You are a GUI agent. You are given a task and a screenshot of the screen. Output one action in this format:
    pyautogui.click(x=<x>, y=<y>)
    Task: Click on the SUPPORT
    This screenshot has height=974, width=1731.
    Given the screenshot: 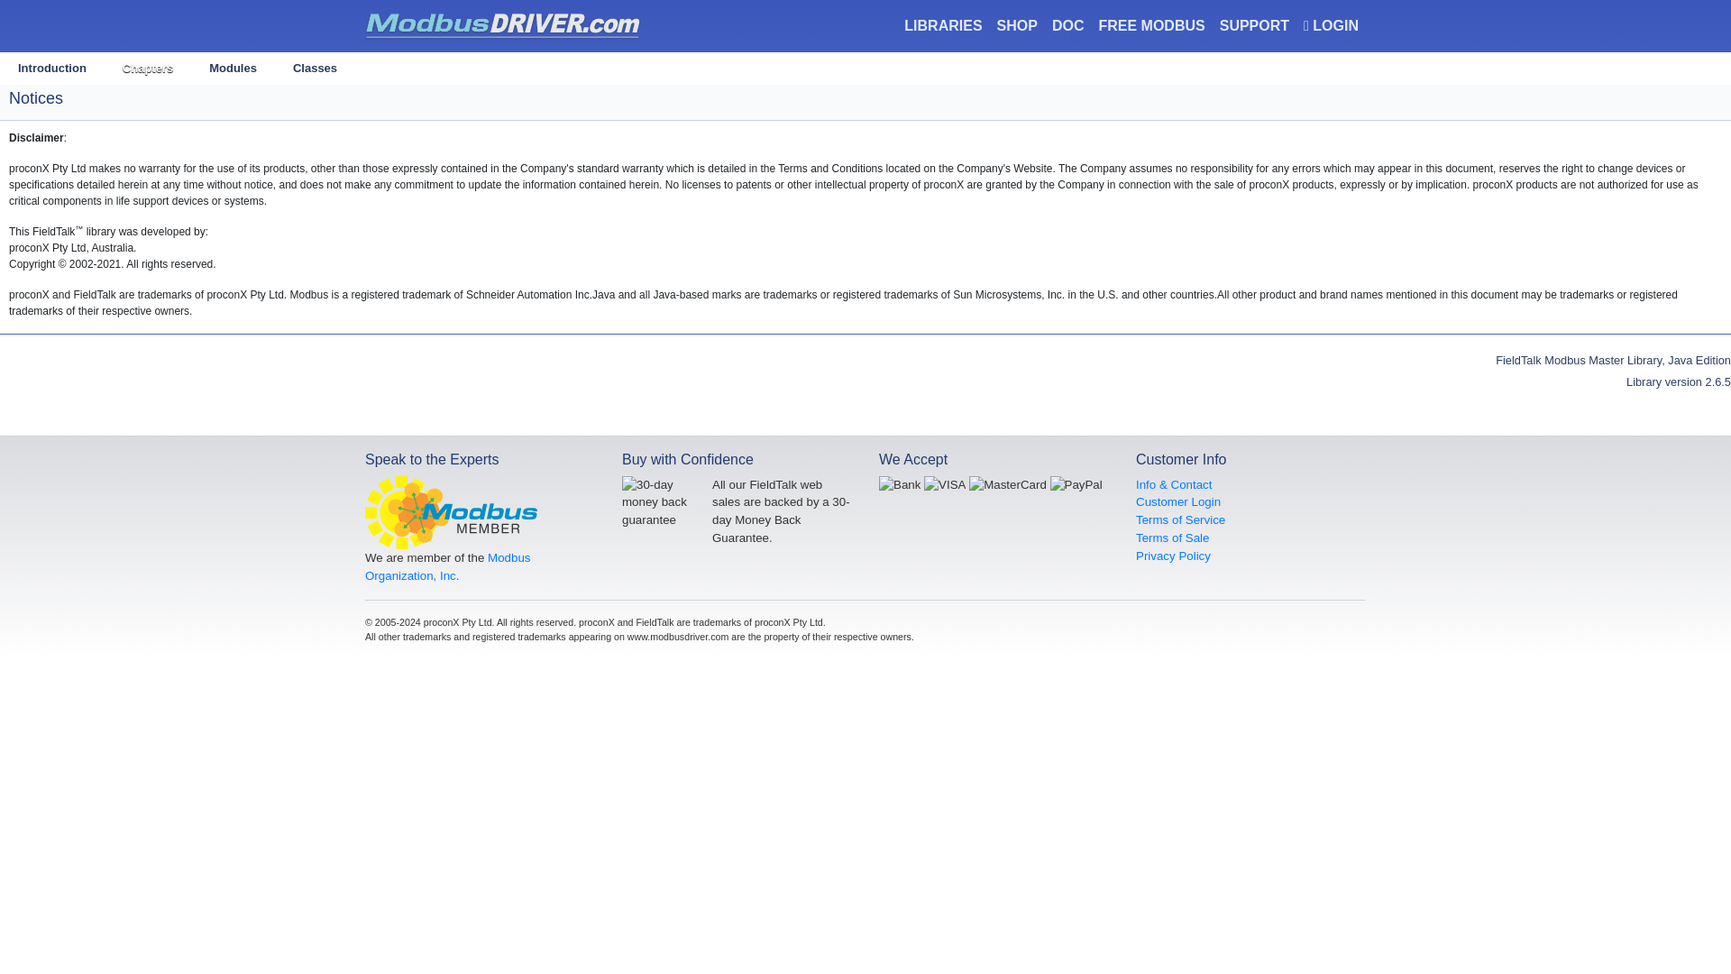 What is the action you would take?
    pyautogui.click(x=1255, y=25)
    